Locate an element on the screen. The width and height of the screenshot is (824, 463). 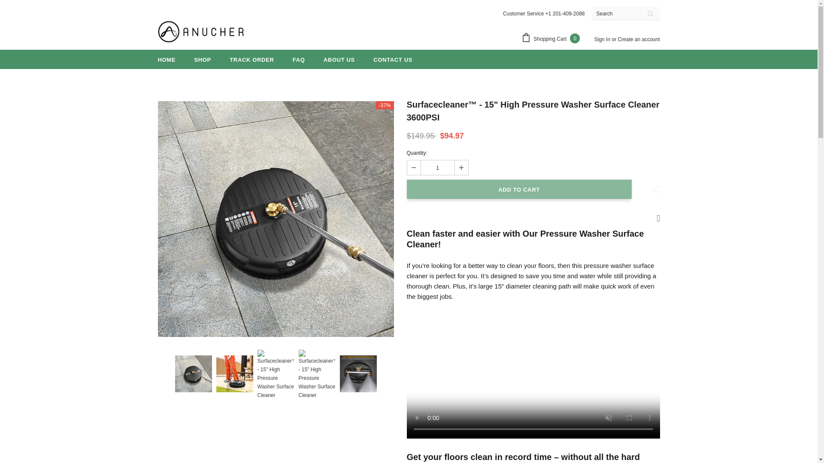
TRACK ORDER is located at coordinates (251, 59).